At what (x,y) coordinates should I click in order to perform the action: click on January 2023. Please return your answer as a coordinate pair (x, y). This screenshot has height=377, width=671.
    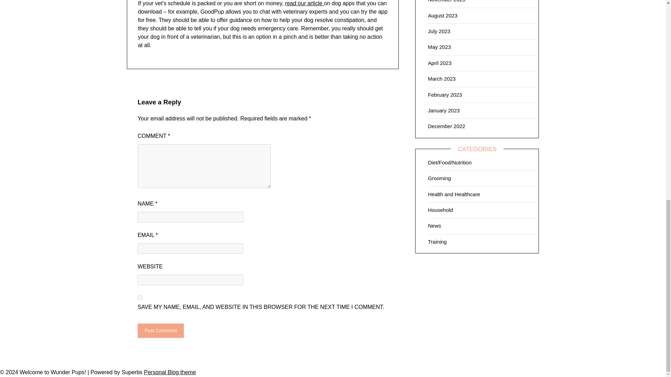
    Looking at the image, I should click on (444, 110).